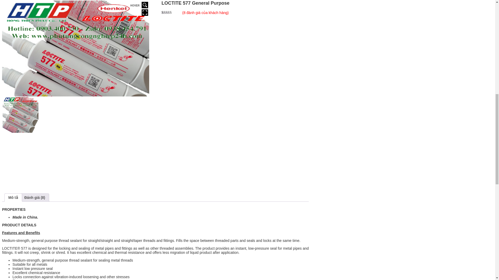 The width and height of the screenshot is (499, 280). Describe the element at coordinates (145, 12) in the screenshot. I see `Full Screen` at that location.